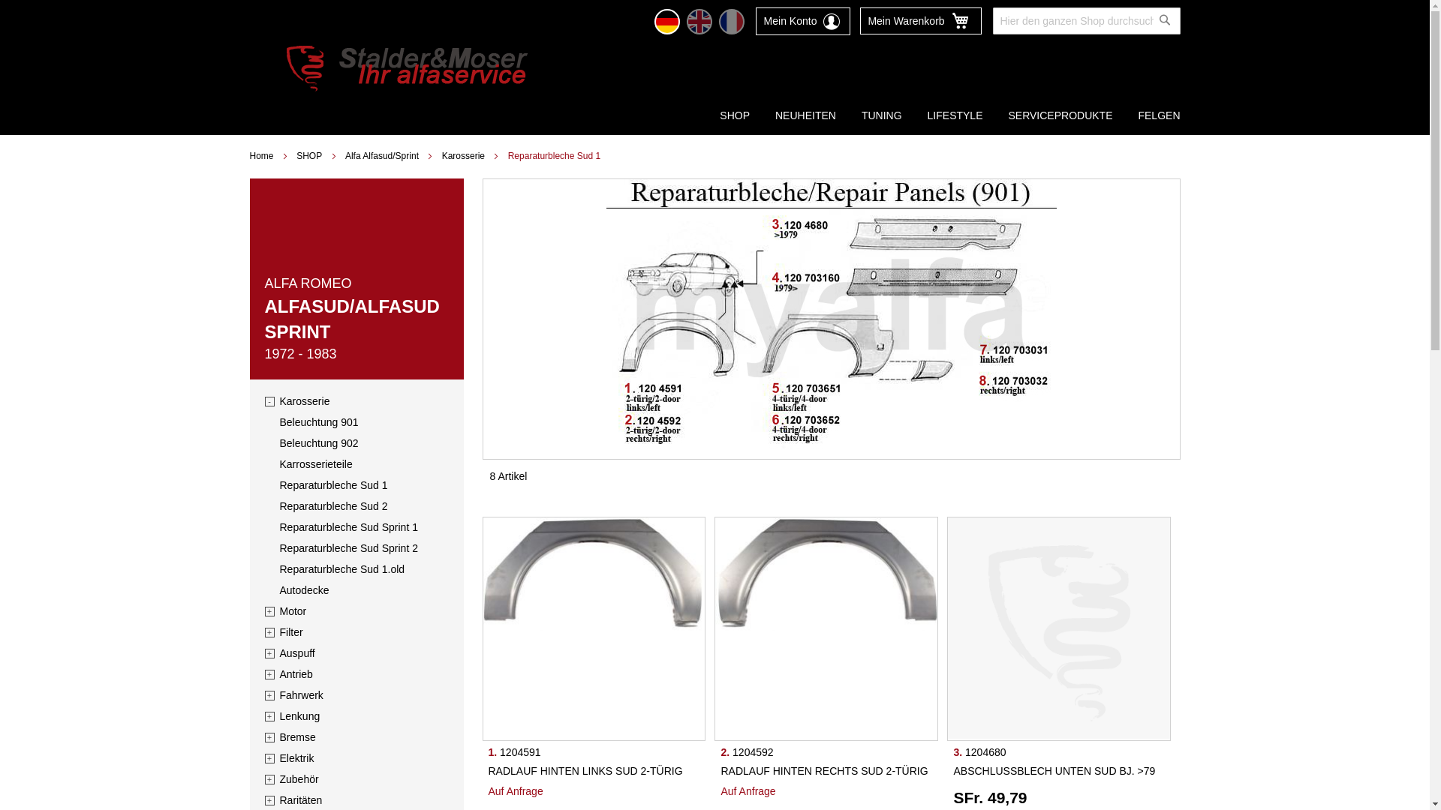  What do you see at coordinates (748, 791) in the screenshot?
I see `Auf Anfrage` at bounding box center [748, 791].